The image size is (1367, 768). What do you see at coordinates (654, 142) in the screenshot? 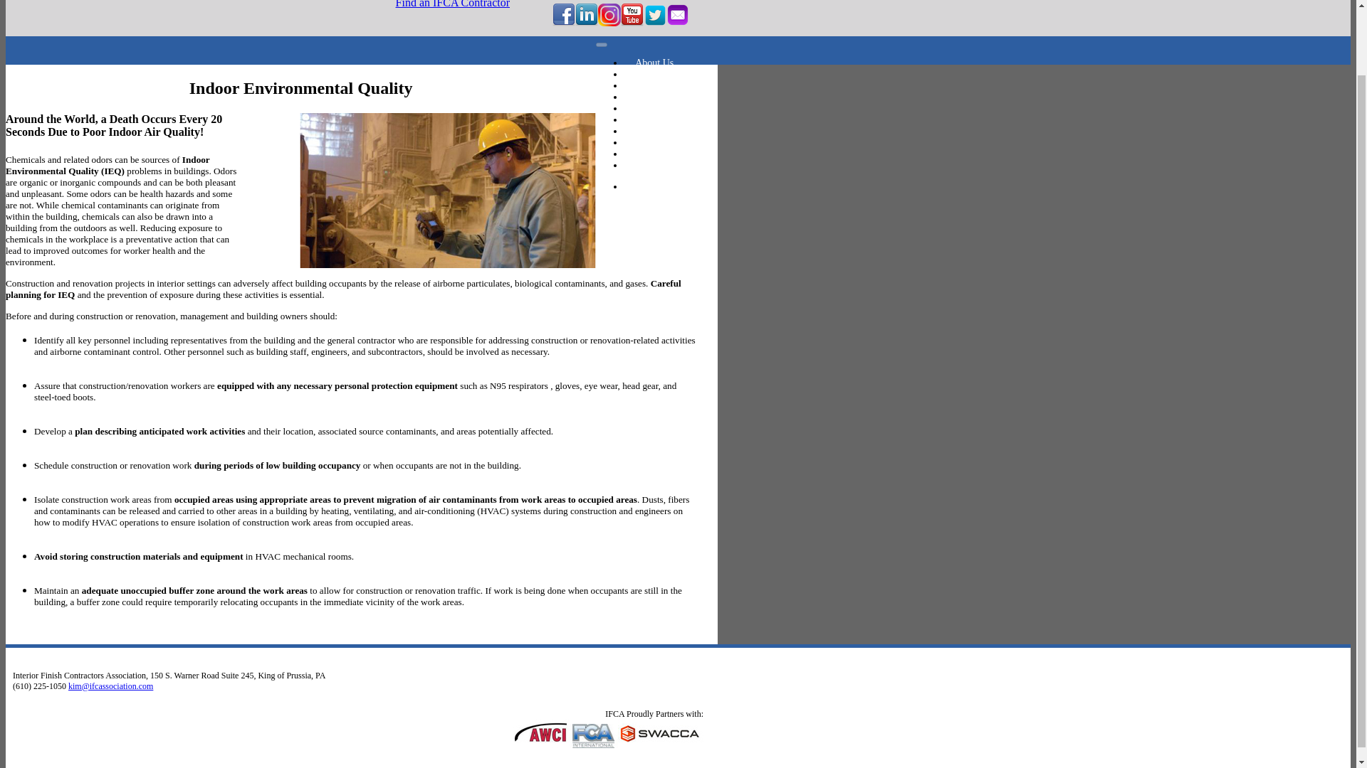
I see `Members` at bounding box center [654, 142].